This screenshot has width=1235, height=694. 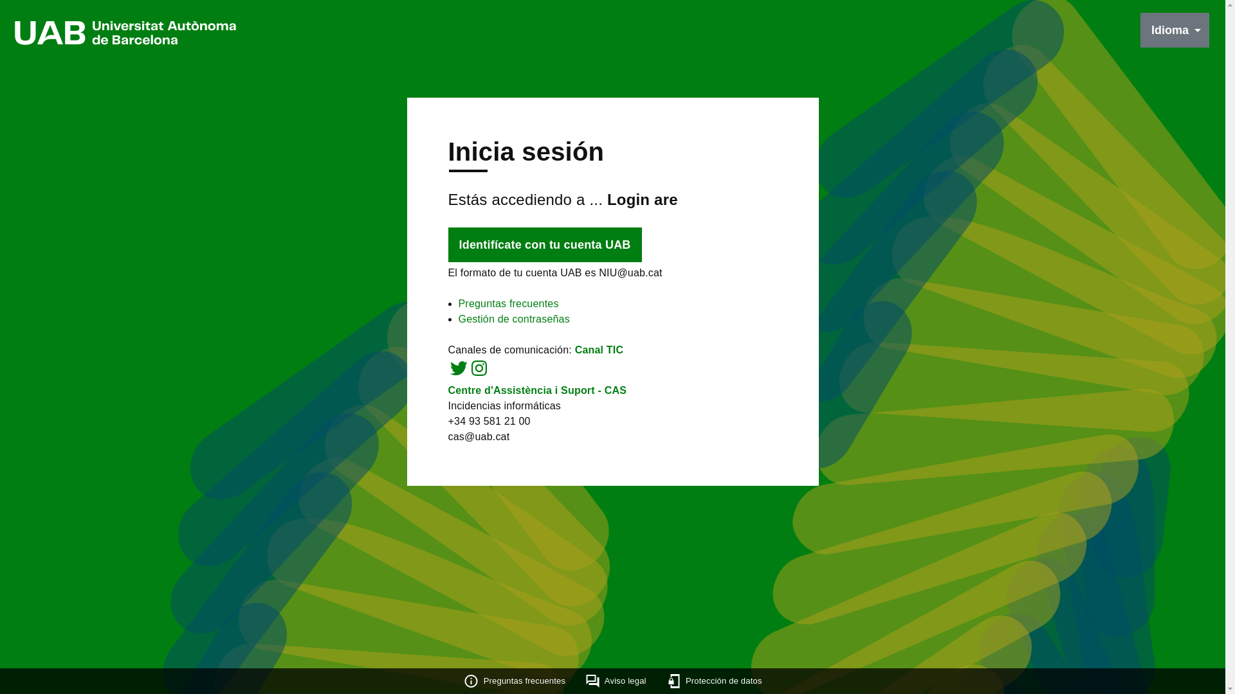 I want to click on Idioma, so click(x=1175, y=30).